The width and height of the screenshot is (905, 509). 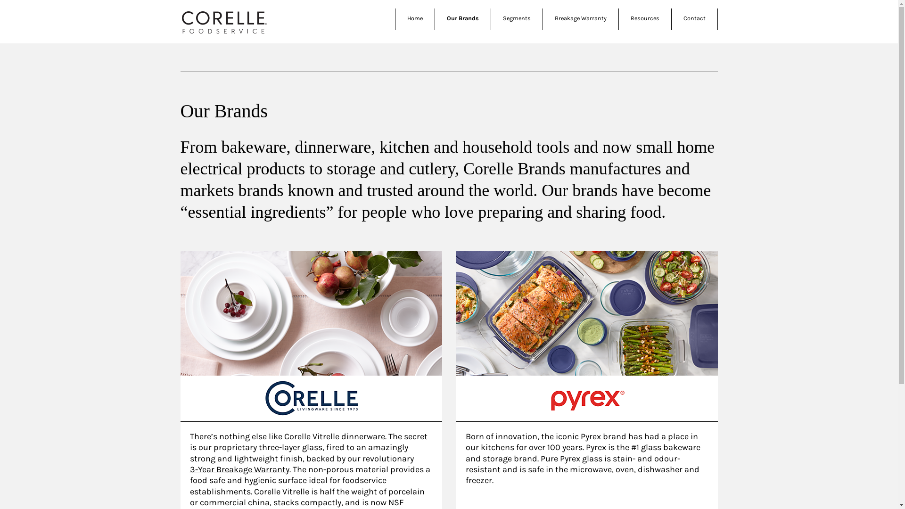 I want to click on Corelle Brands, so click(x=224, y=23).